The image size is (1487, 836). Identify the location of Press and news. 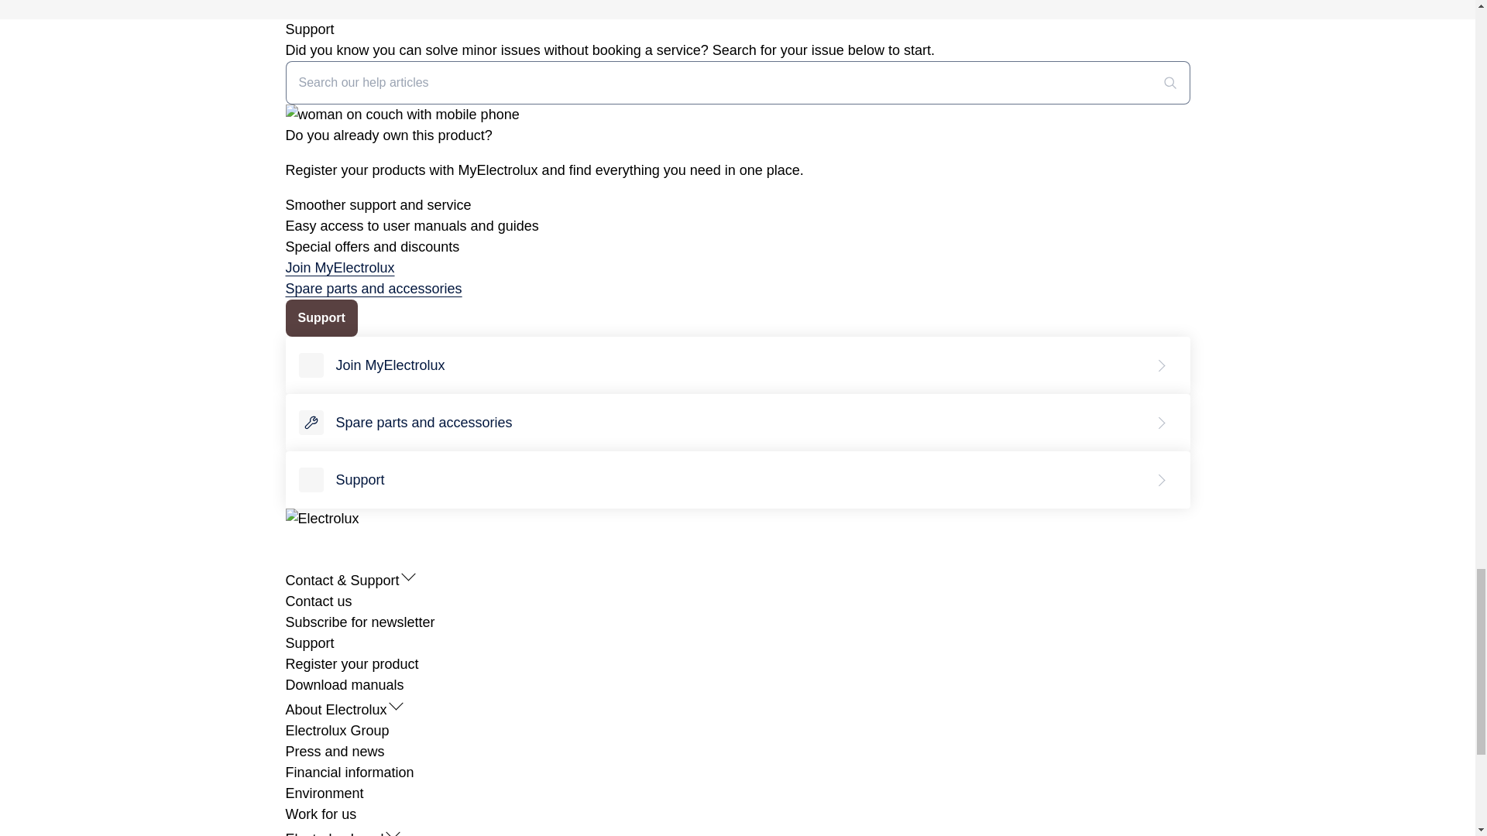
(335, 751).